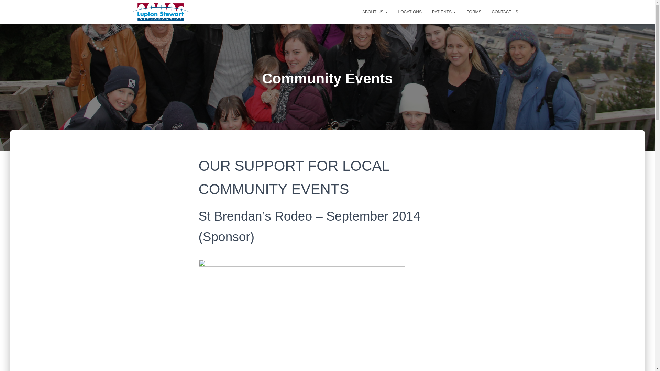 Image resolution: width=660 pixels, height=371 pixels. Describe the element at coordinates (444, 12) in the screenshot. I see `Patients` at that location.